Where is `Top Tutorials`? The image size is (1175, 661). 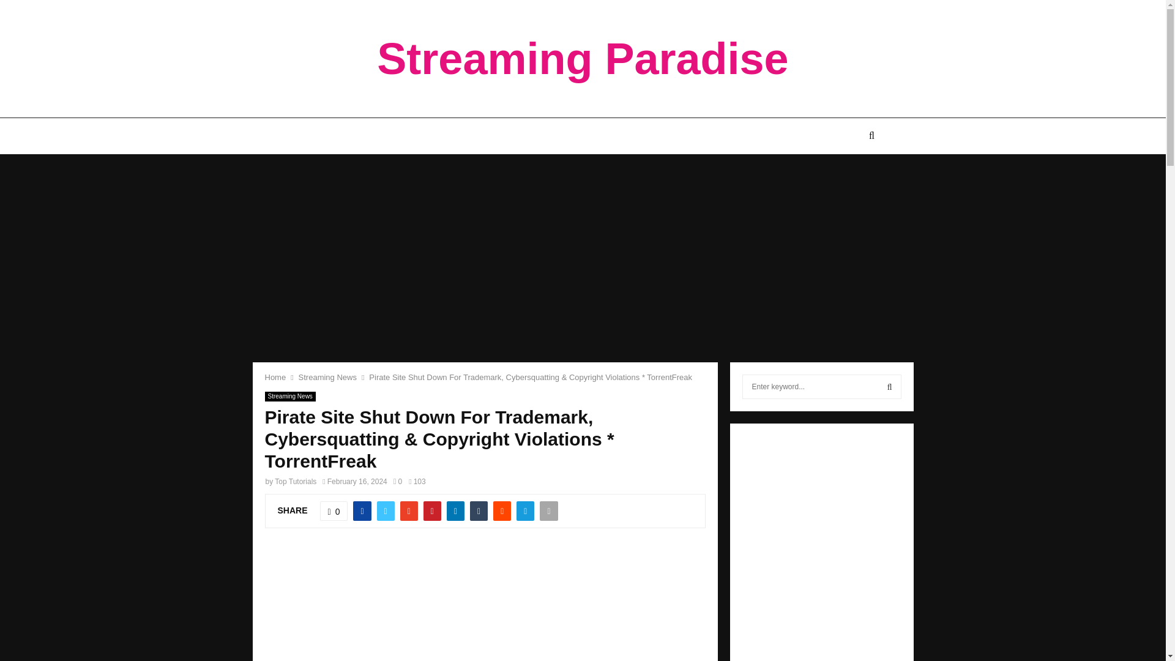
Top Tutorials is located at coordinates (295, 481).